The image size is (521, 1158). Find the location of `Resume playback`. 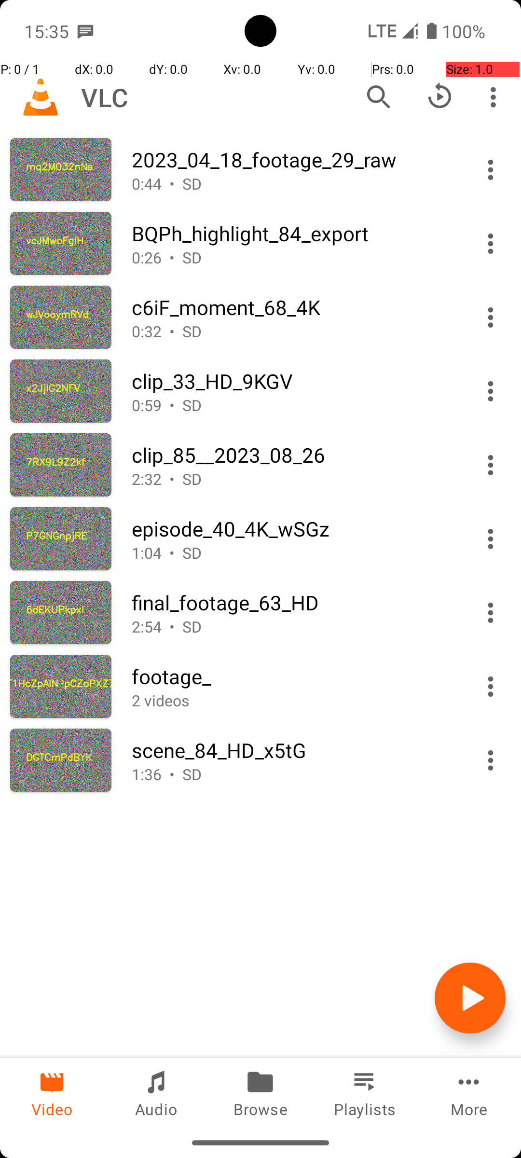

Resume playback is located at coordinates (440, 97).